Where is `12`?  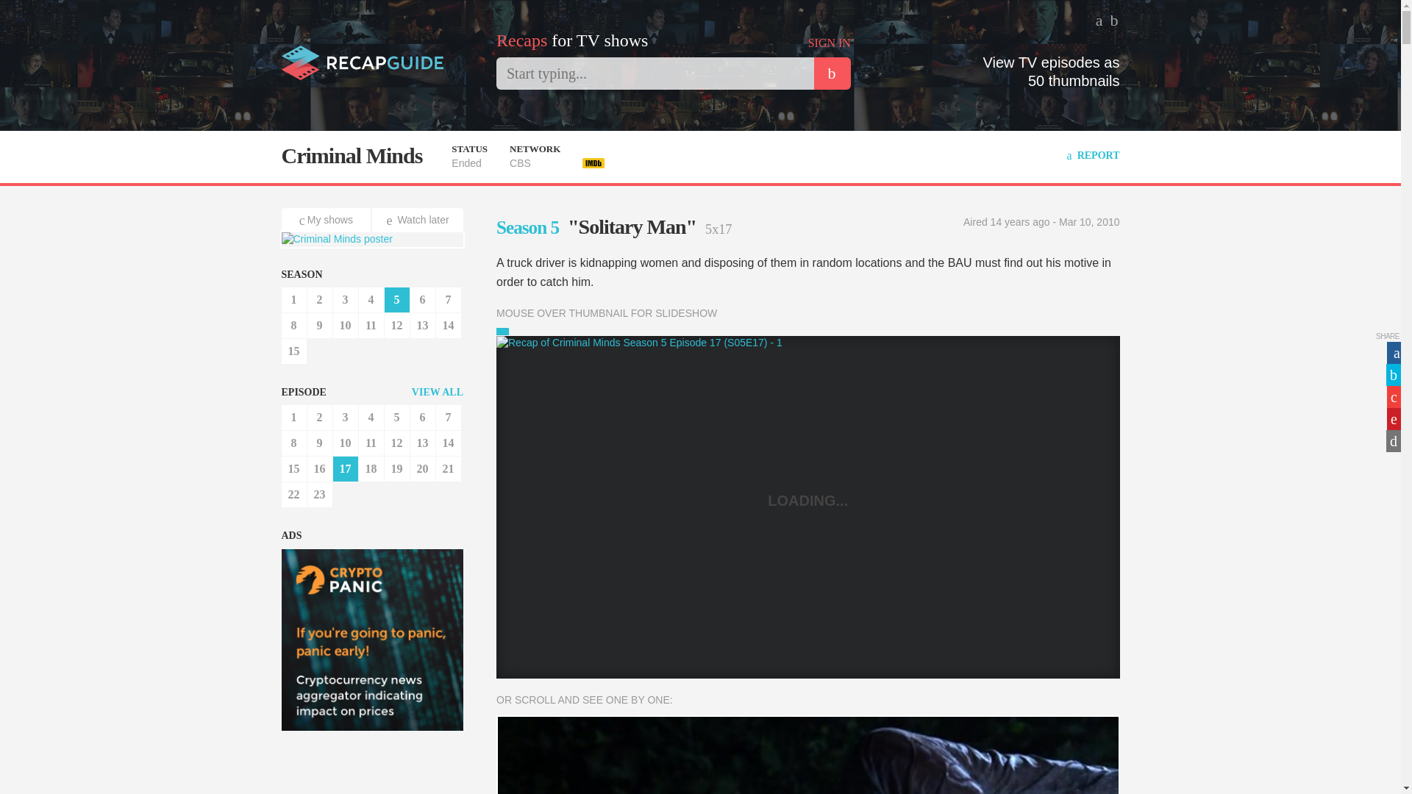
12 is located at coordinates (396, 325).